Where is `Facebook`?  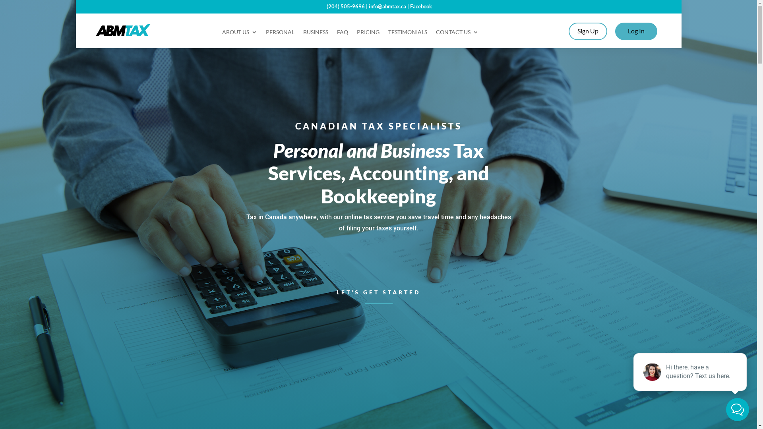 Facebook is located at coordinates (421, 6).